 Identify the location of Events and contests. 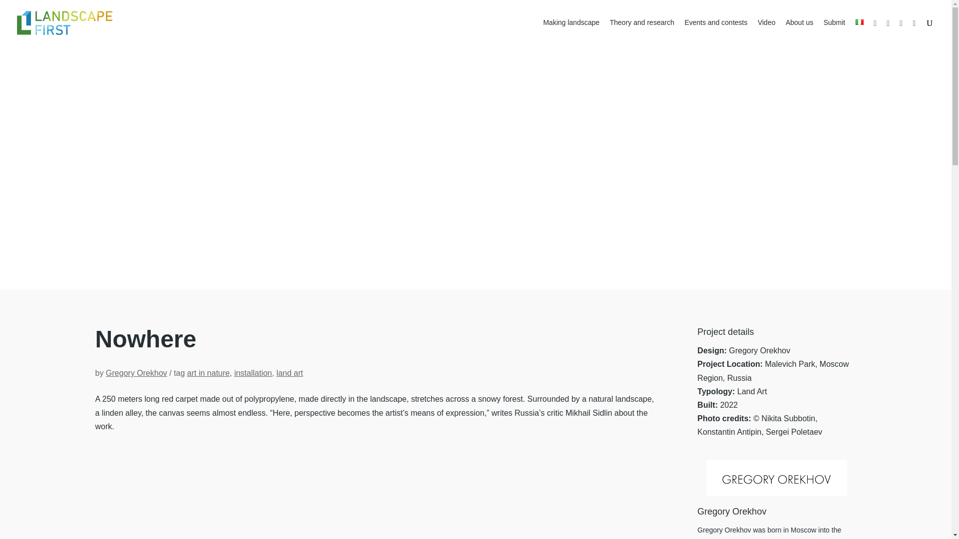
(715, 31).